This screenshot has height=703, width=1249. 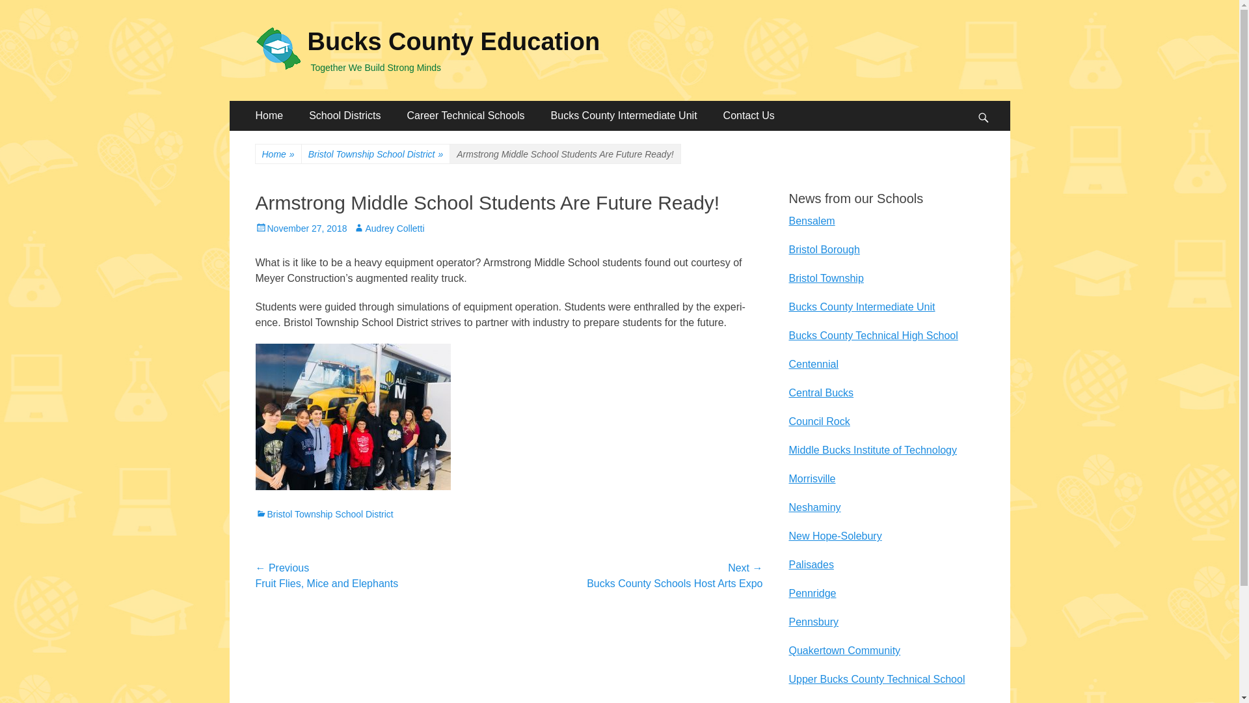 What do you see at coordinates (453, 42) in the screenshot?
I see `Bucks County Education` at bounding box center [453, 42].